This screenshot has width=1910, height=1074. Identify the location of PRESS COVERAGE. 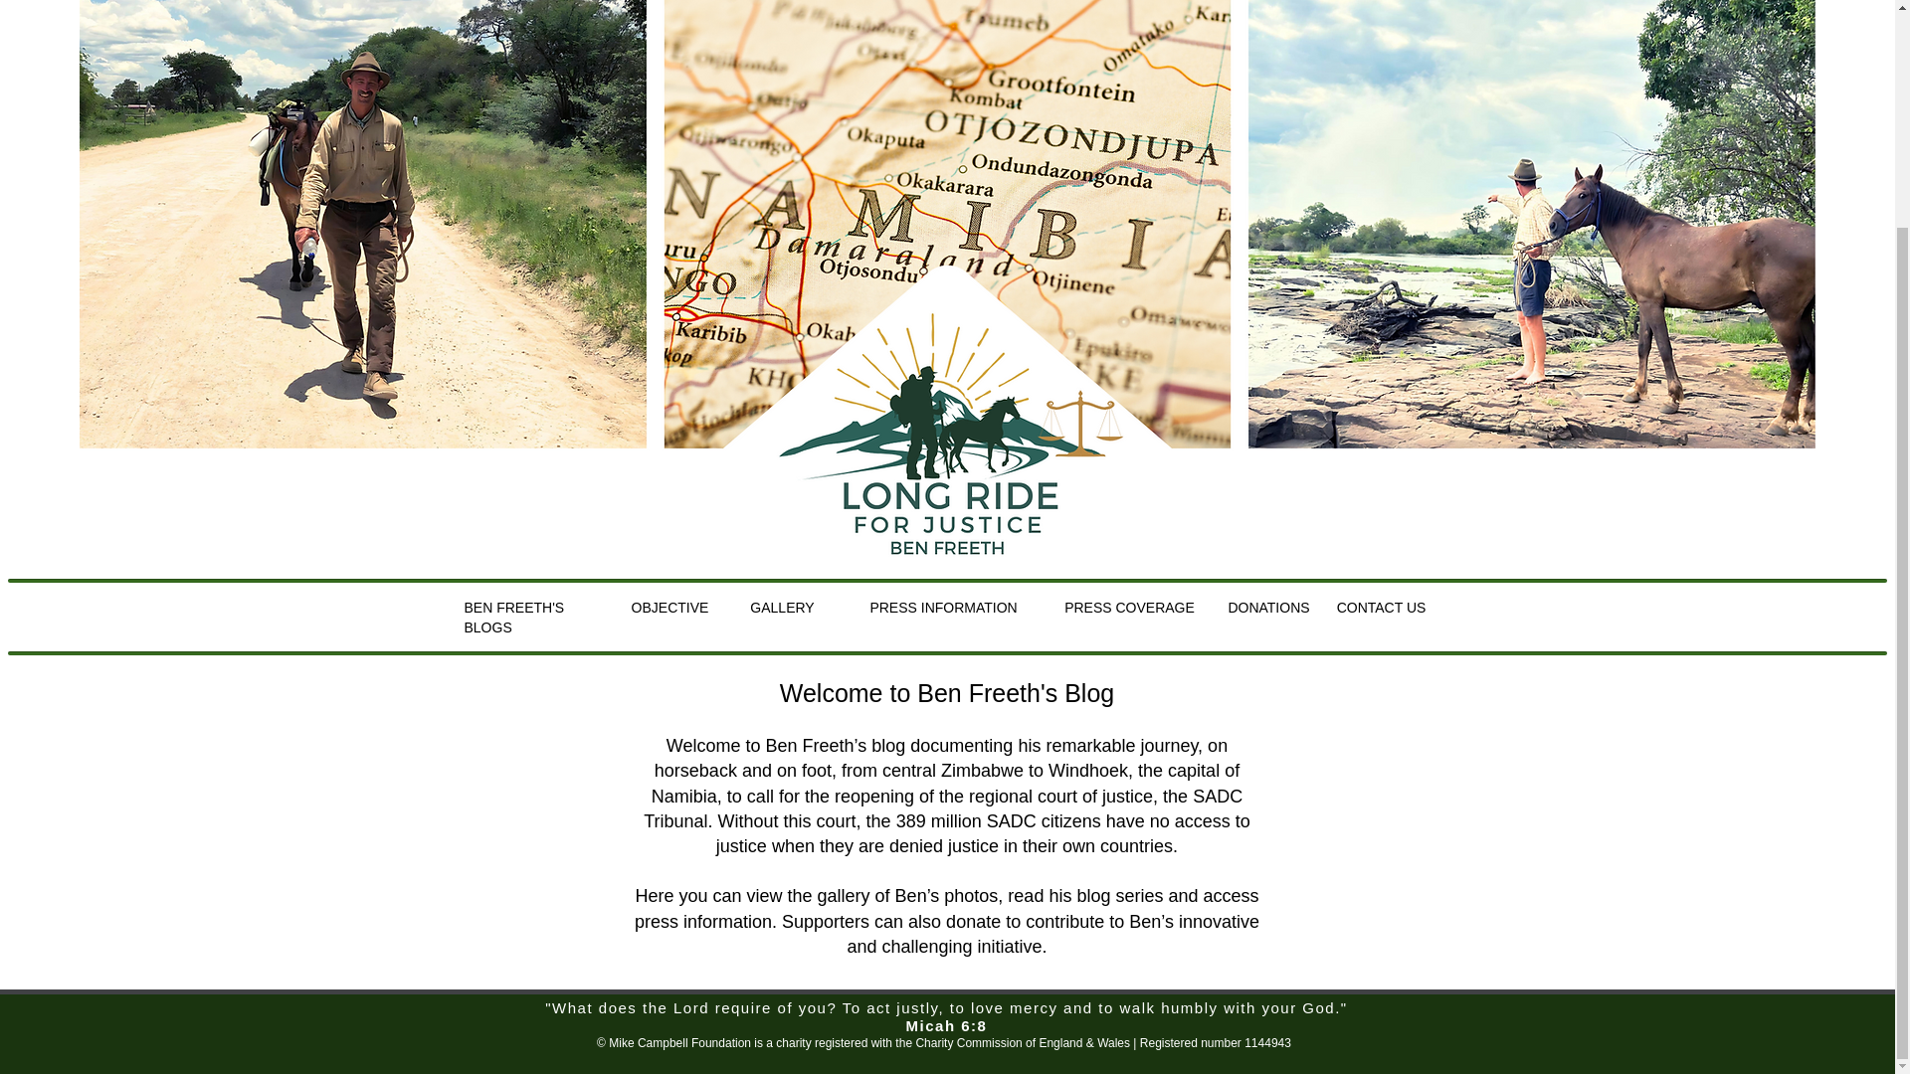
(1129, 607).